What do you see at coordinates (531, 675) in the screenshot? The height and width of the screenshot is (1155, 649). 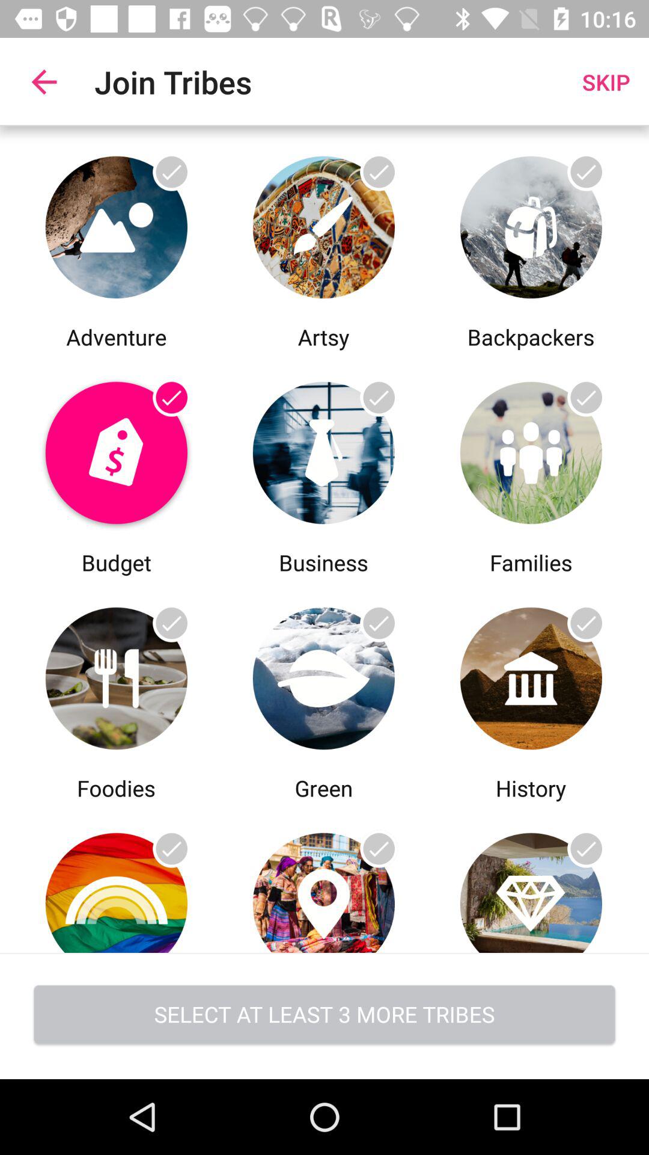 I see `click the image` at bounding box center [531, 675].